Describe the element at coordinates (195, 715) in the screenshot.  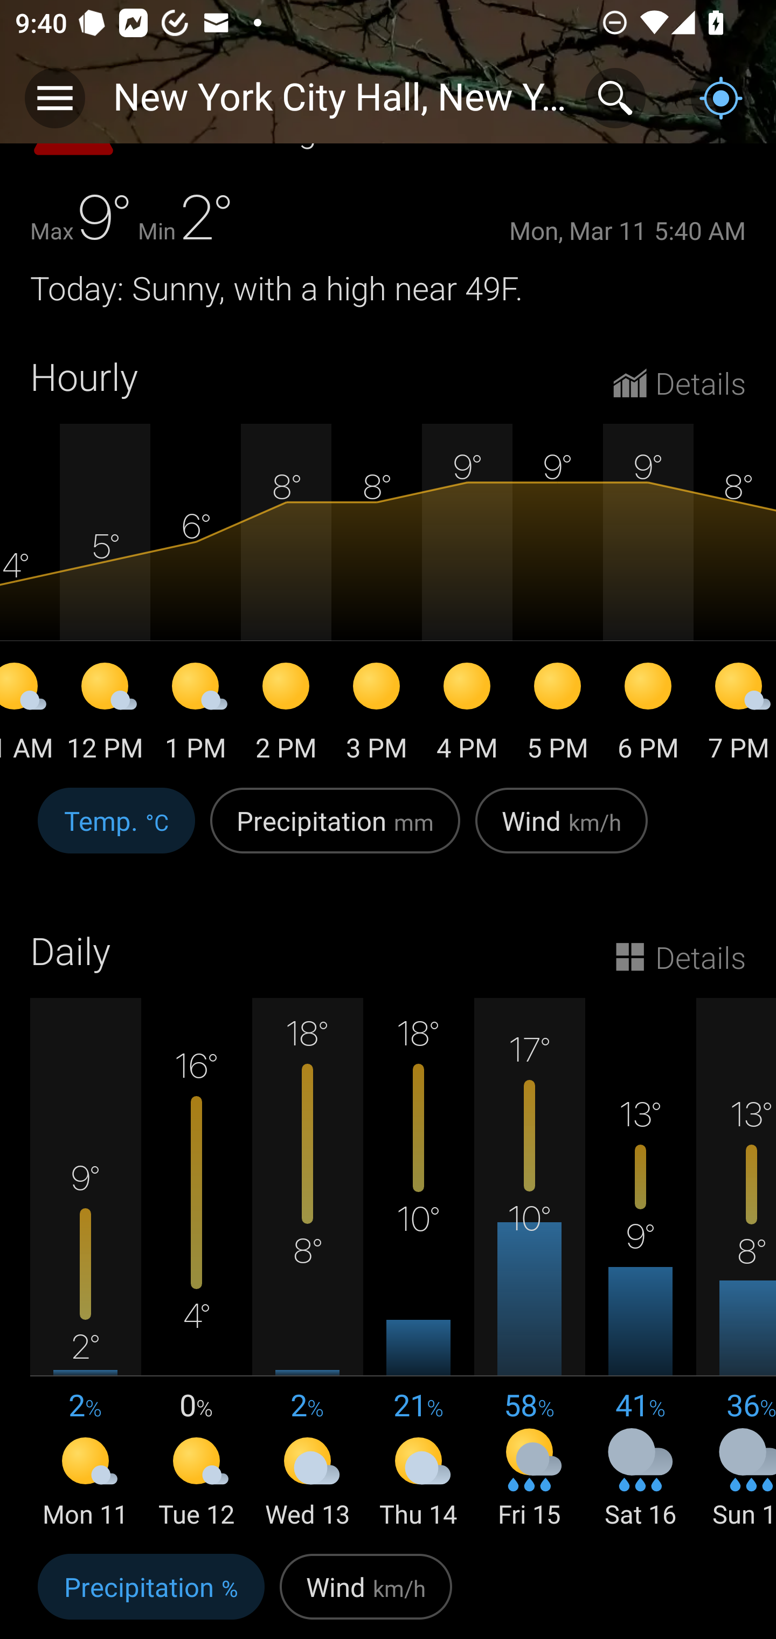
I see `1 PM` at that location.